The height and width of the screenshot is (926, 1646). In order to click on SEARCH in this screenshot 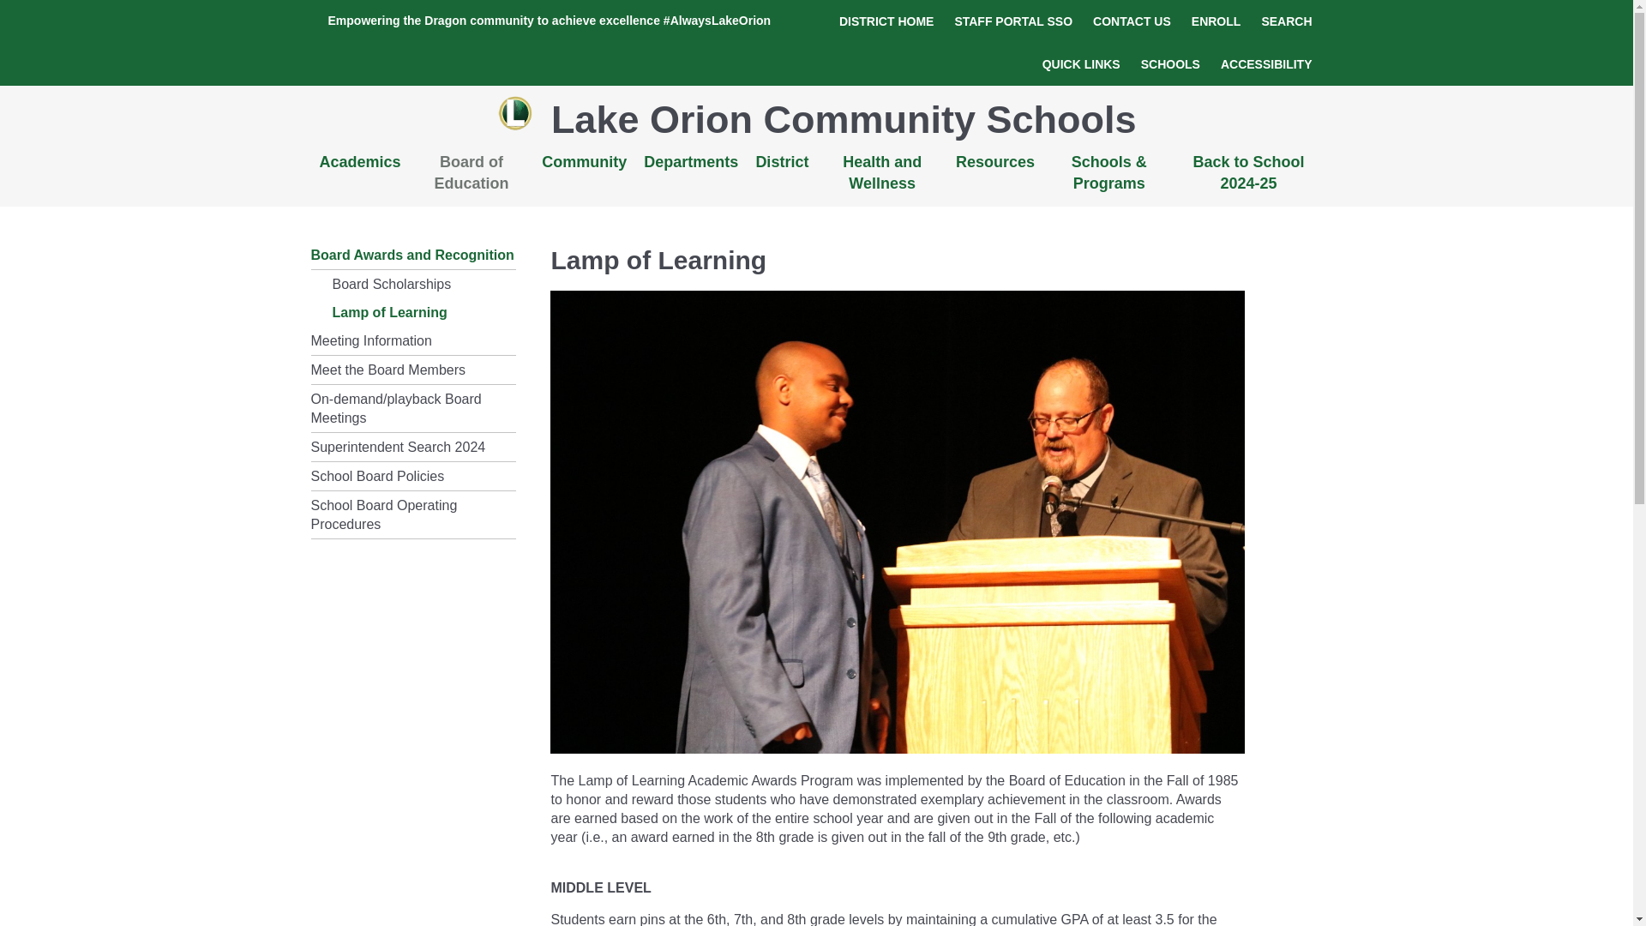, I will do `click(1286, 21)`.